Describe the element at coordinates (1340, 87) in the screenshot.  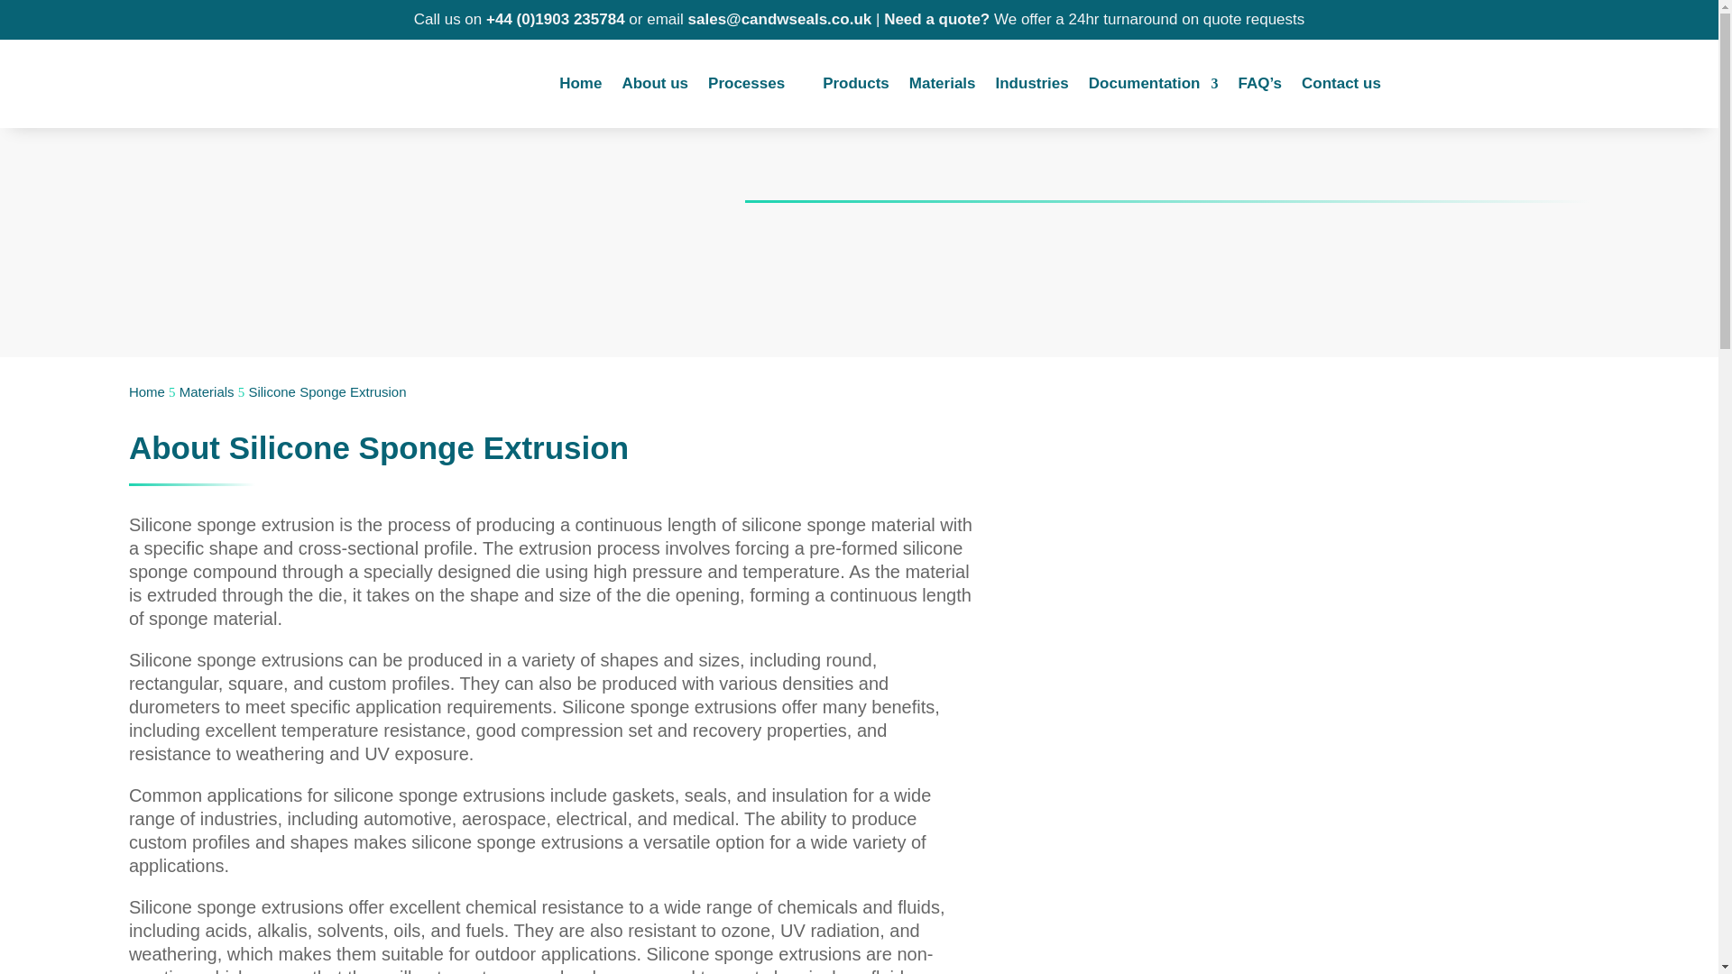
I see `Contact us` at that location.